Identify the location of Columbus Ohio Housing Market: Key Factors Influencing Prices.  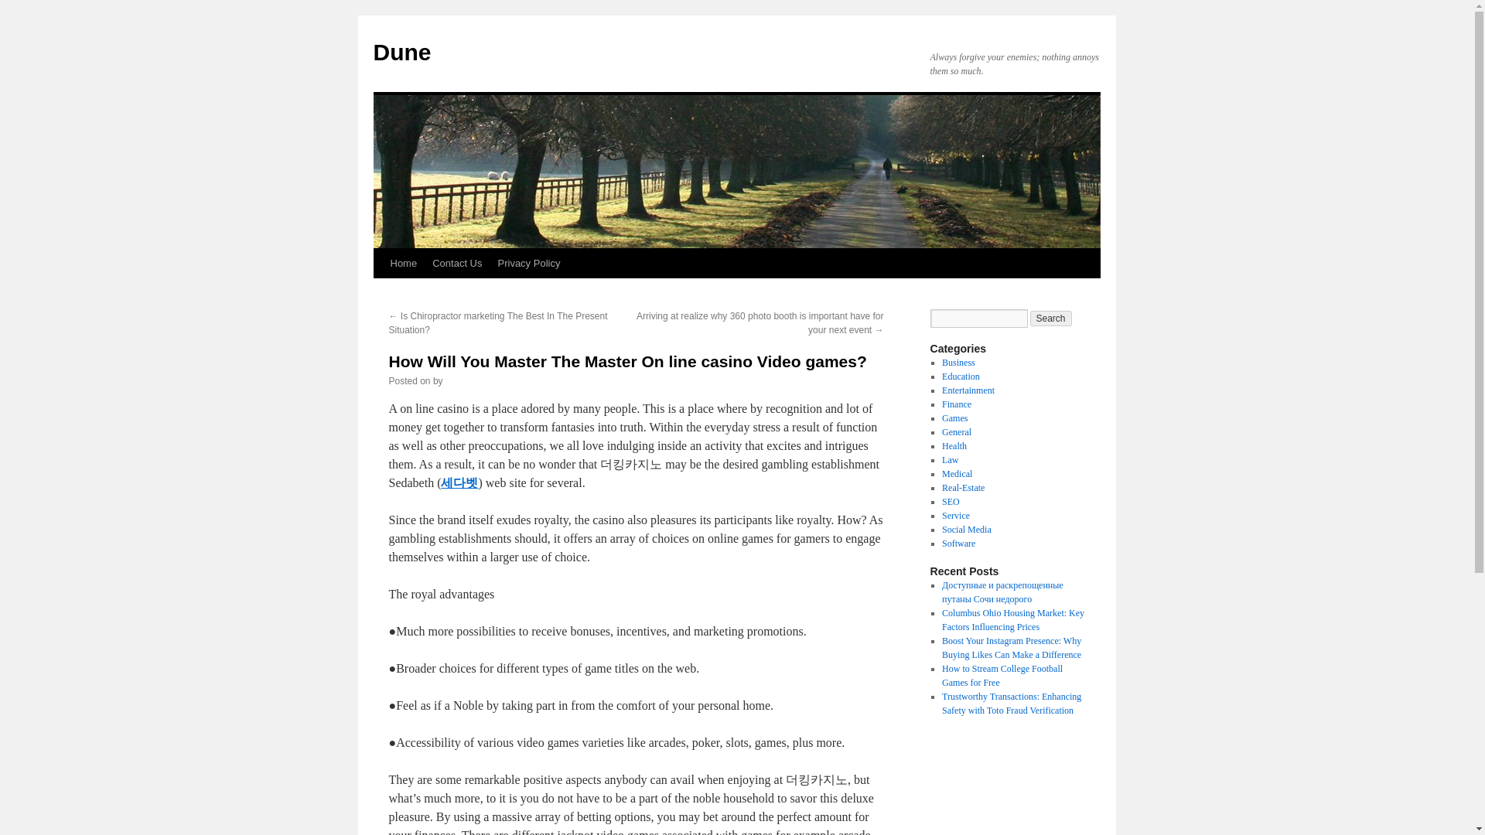
(1012, 620).